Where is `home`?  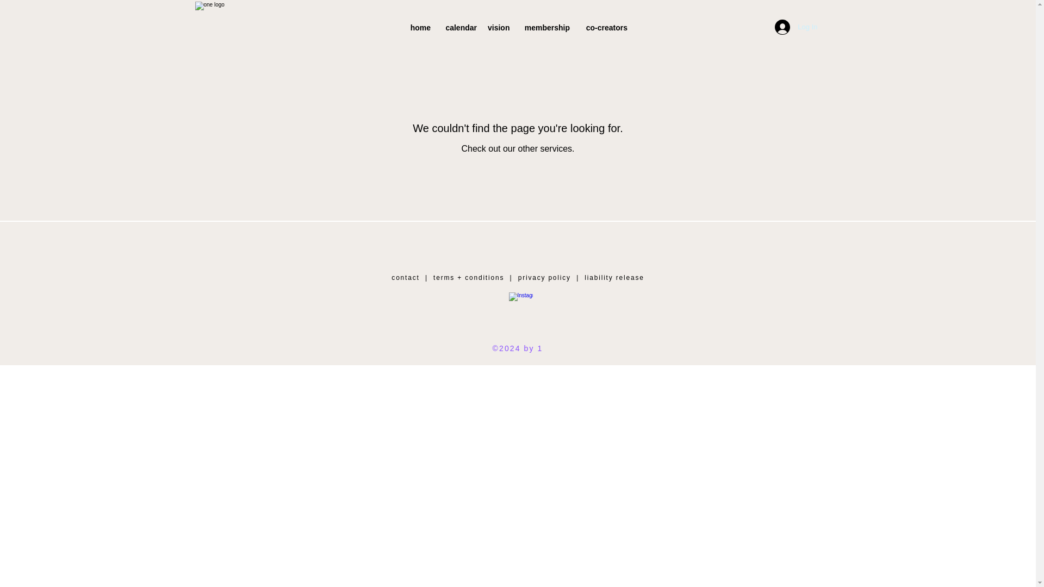 home is located at coordinates (419, 27).